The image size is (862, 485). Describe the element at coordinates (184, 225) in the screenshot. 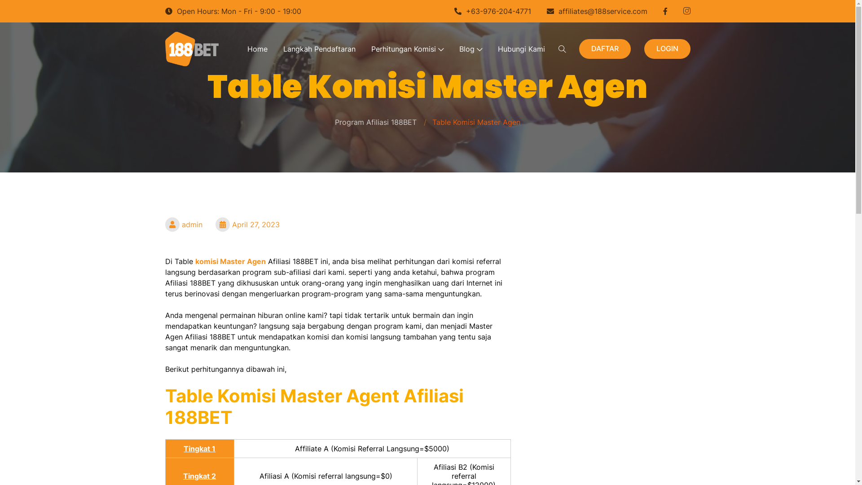

I see `admin` at that location.